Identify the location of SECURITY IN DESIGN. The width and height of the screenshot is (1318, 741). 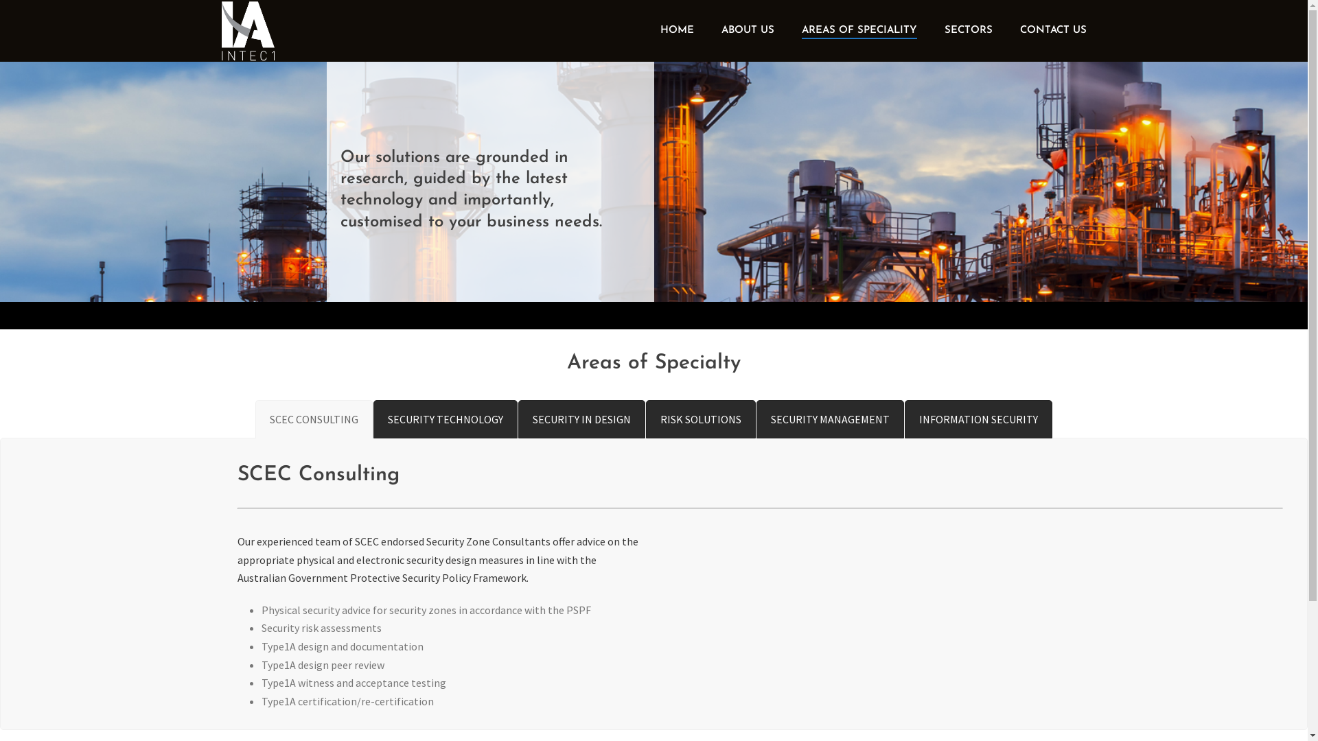
(582, 420).